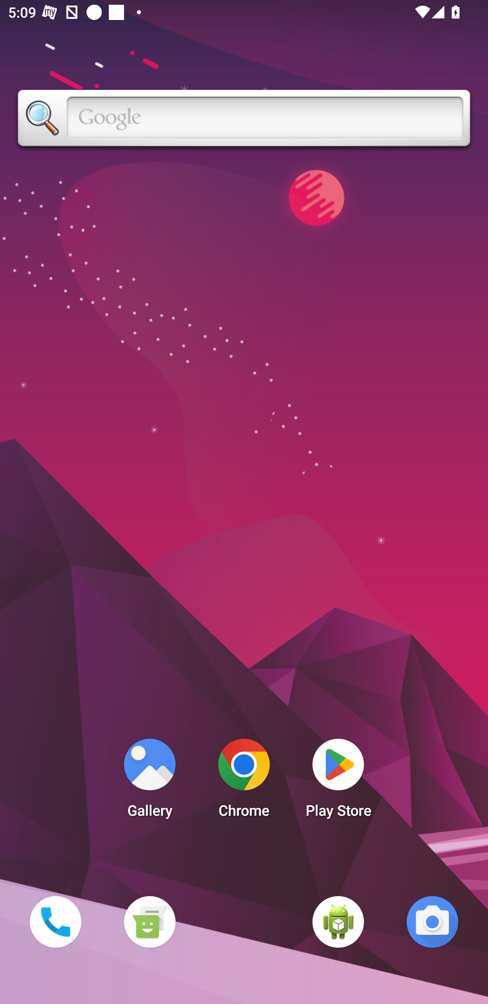 This screenshot has width=488, height=1004. What do you see at coordinates (244, 781) in the screenshot?
I see `Chrome` at bounding box center [244, 781].